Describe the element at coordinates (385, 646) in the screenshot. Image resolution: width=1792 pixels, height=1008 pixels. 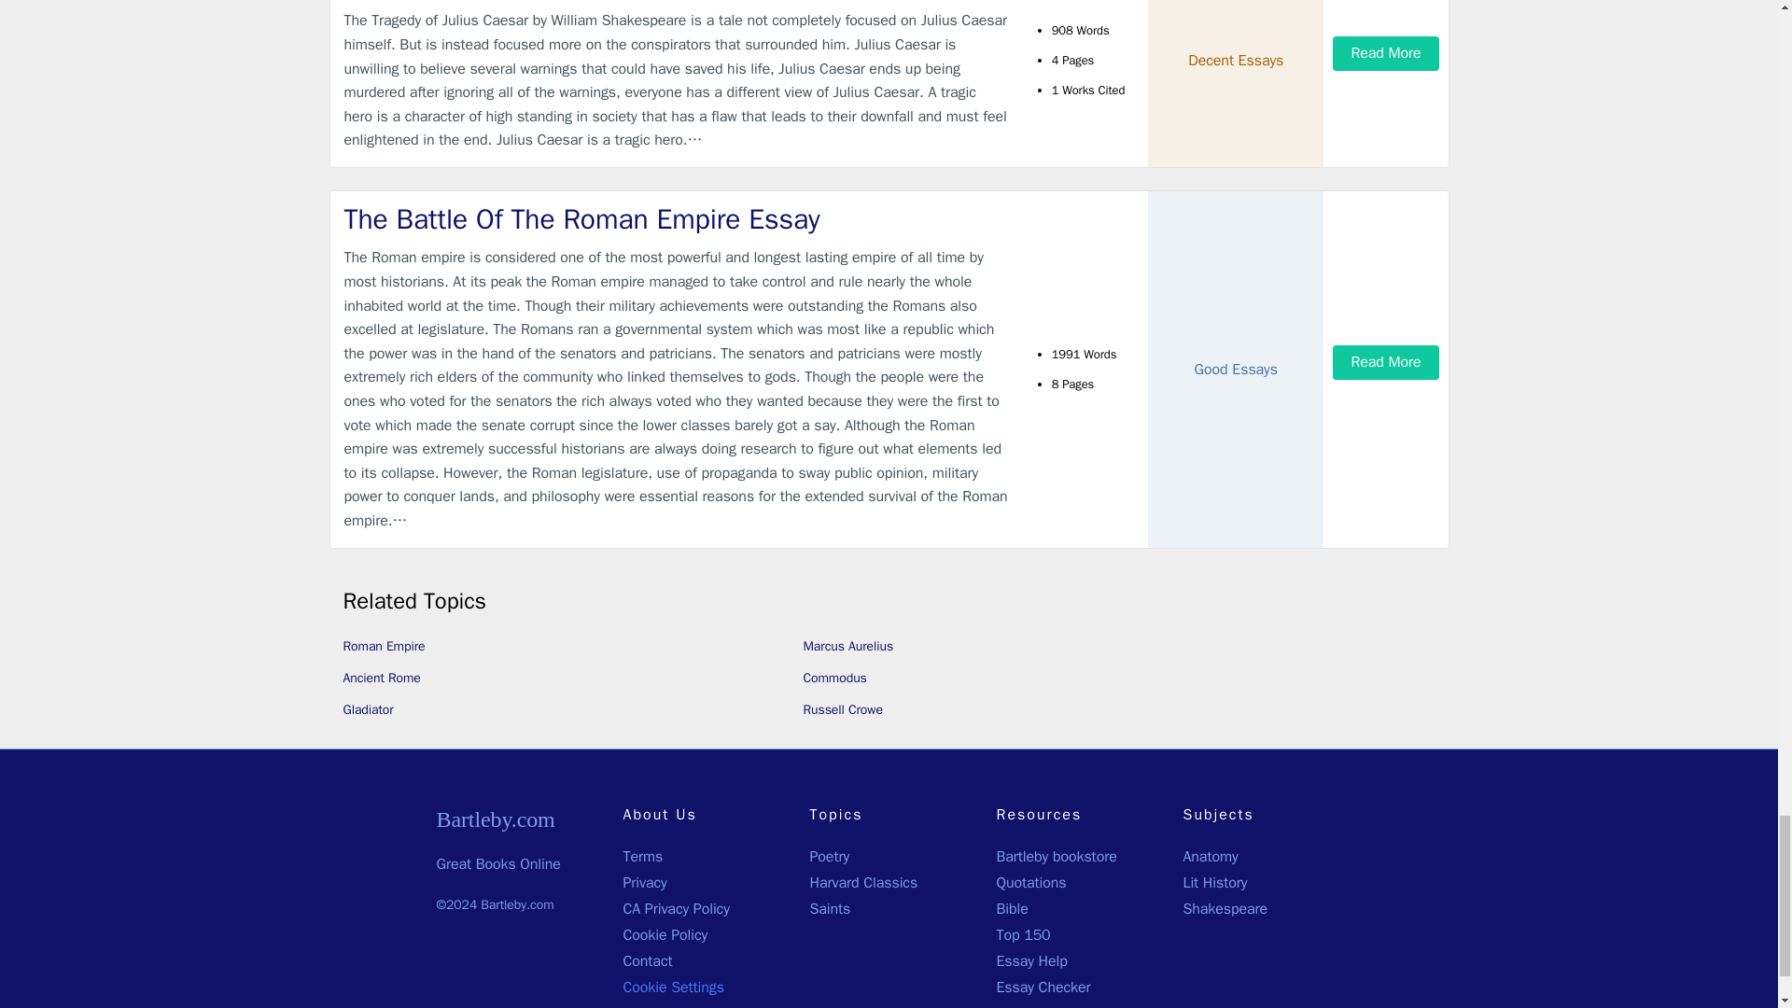
I see `Roman Empire` at that location.